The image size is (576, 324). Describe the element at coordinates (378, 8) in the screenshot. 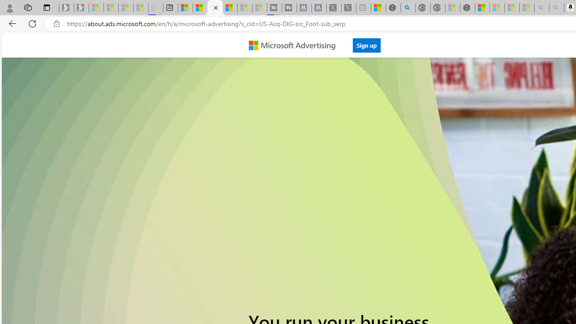

I see `Wildlife - MSN` at that location.